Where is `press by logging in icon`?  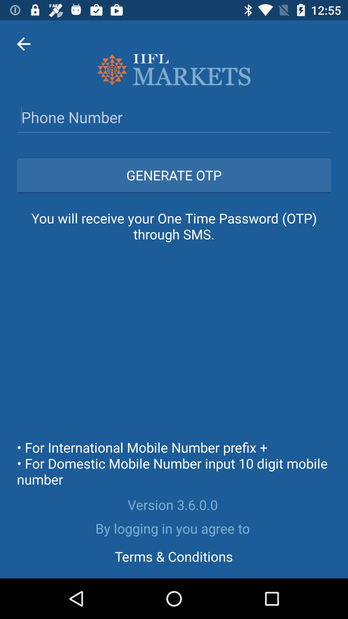
press by logging in icon is located at coordinates (174, 528).